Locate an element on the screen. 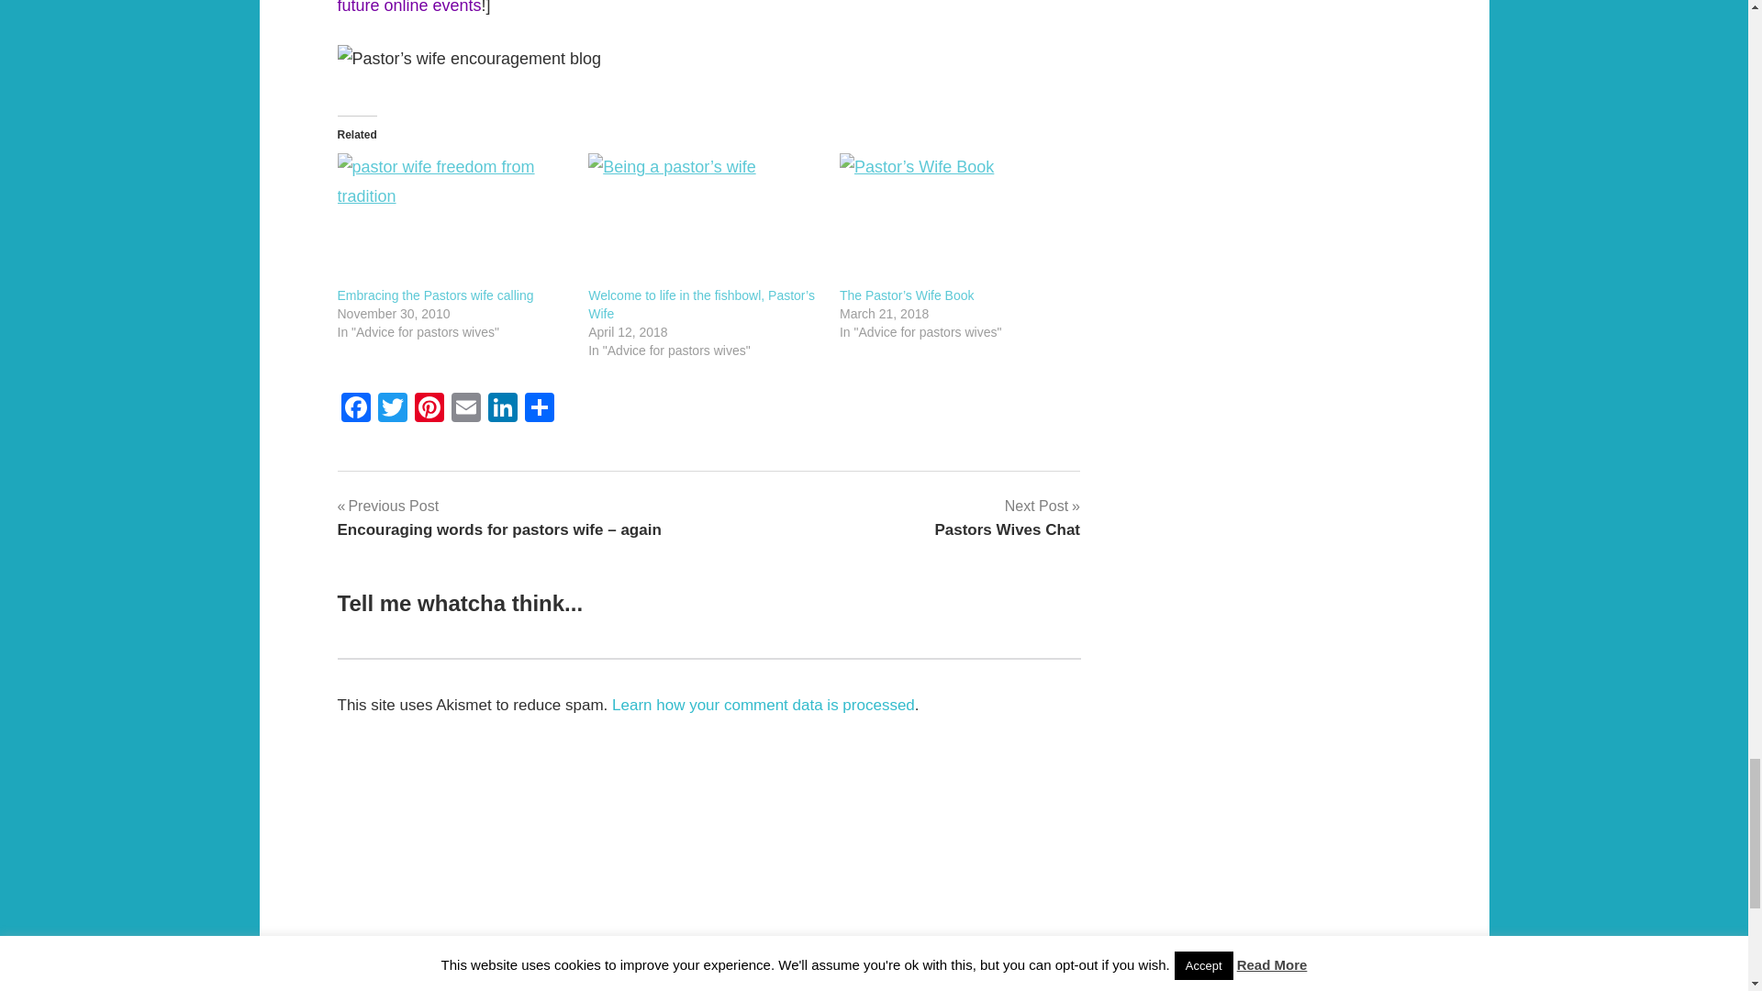 The height and width of the screenshot is (991, 1762). Facebook is located at coordinates (356, 409).